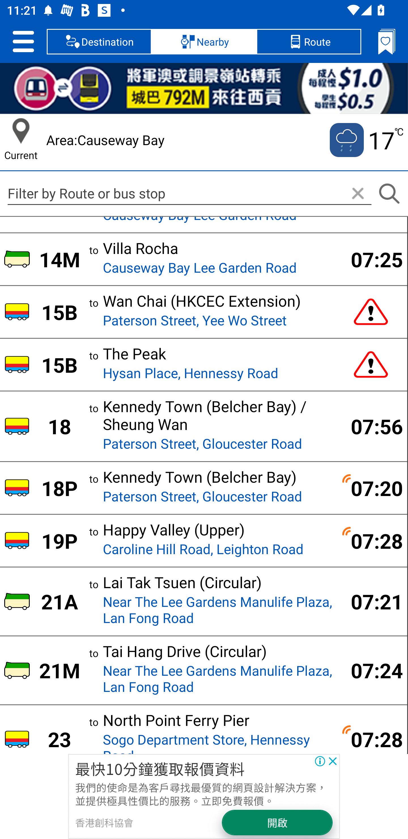  I want to click on Nearby, selected, so click(204, 41).